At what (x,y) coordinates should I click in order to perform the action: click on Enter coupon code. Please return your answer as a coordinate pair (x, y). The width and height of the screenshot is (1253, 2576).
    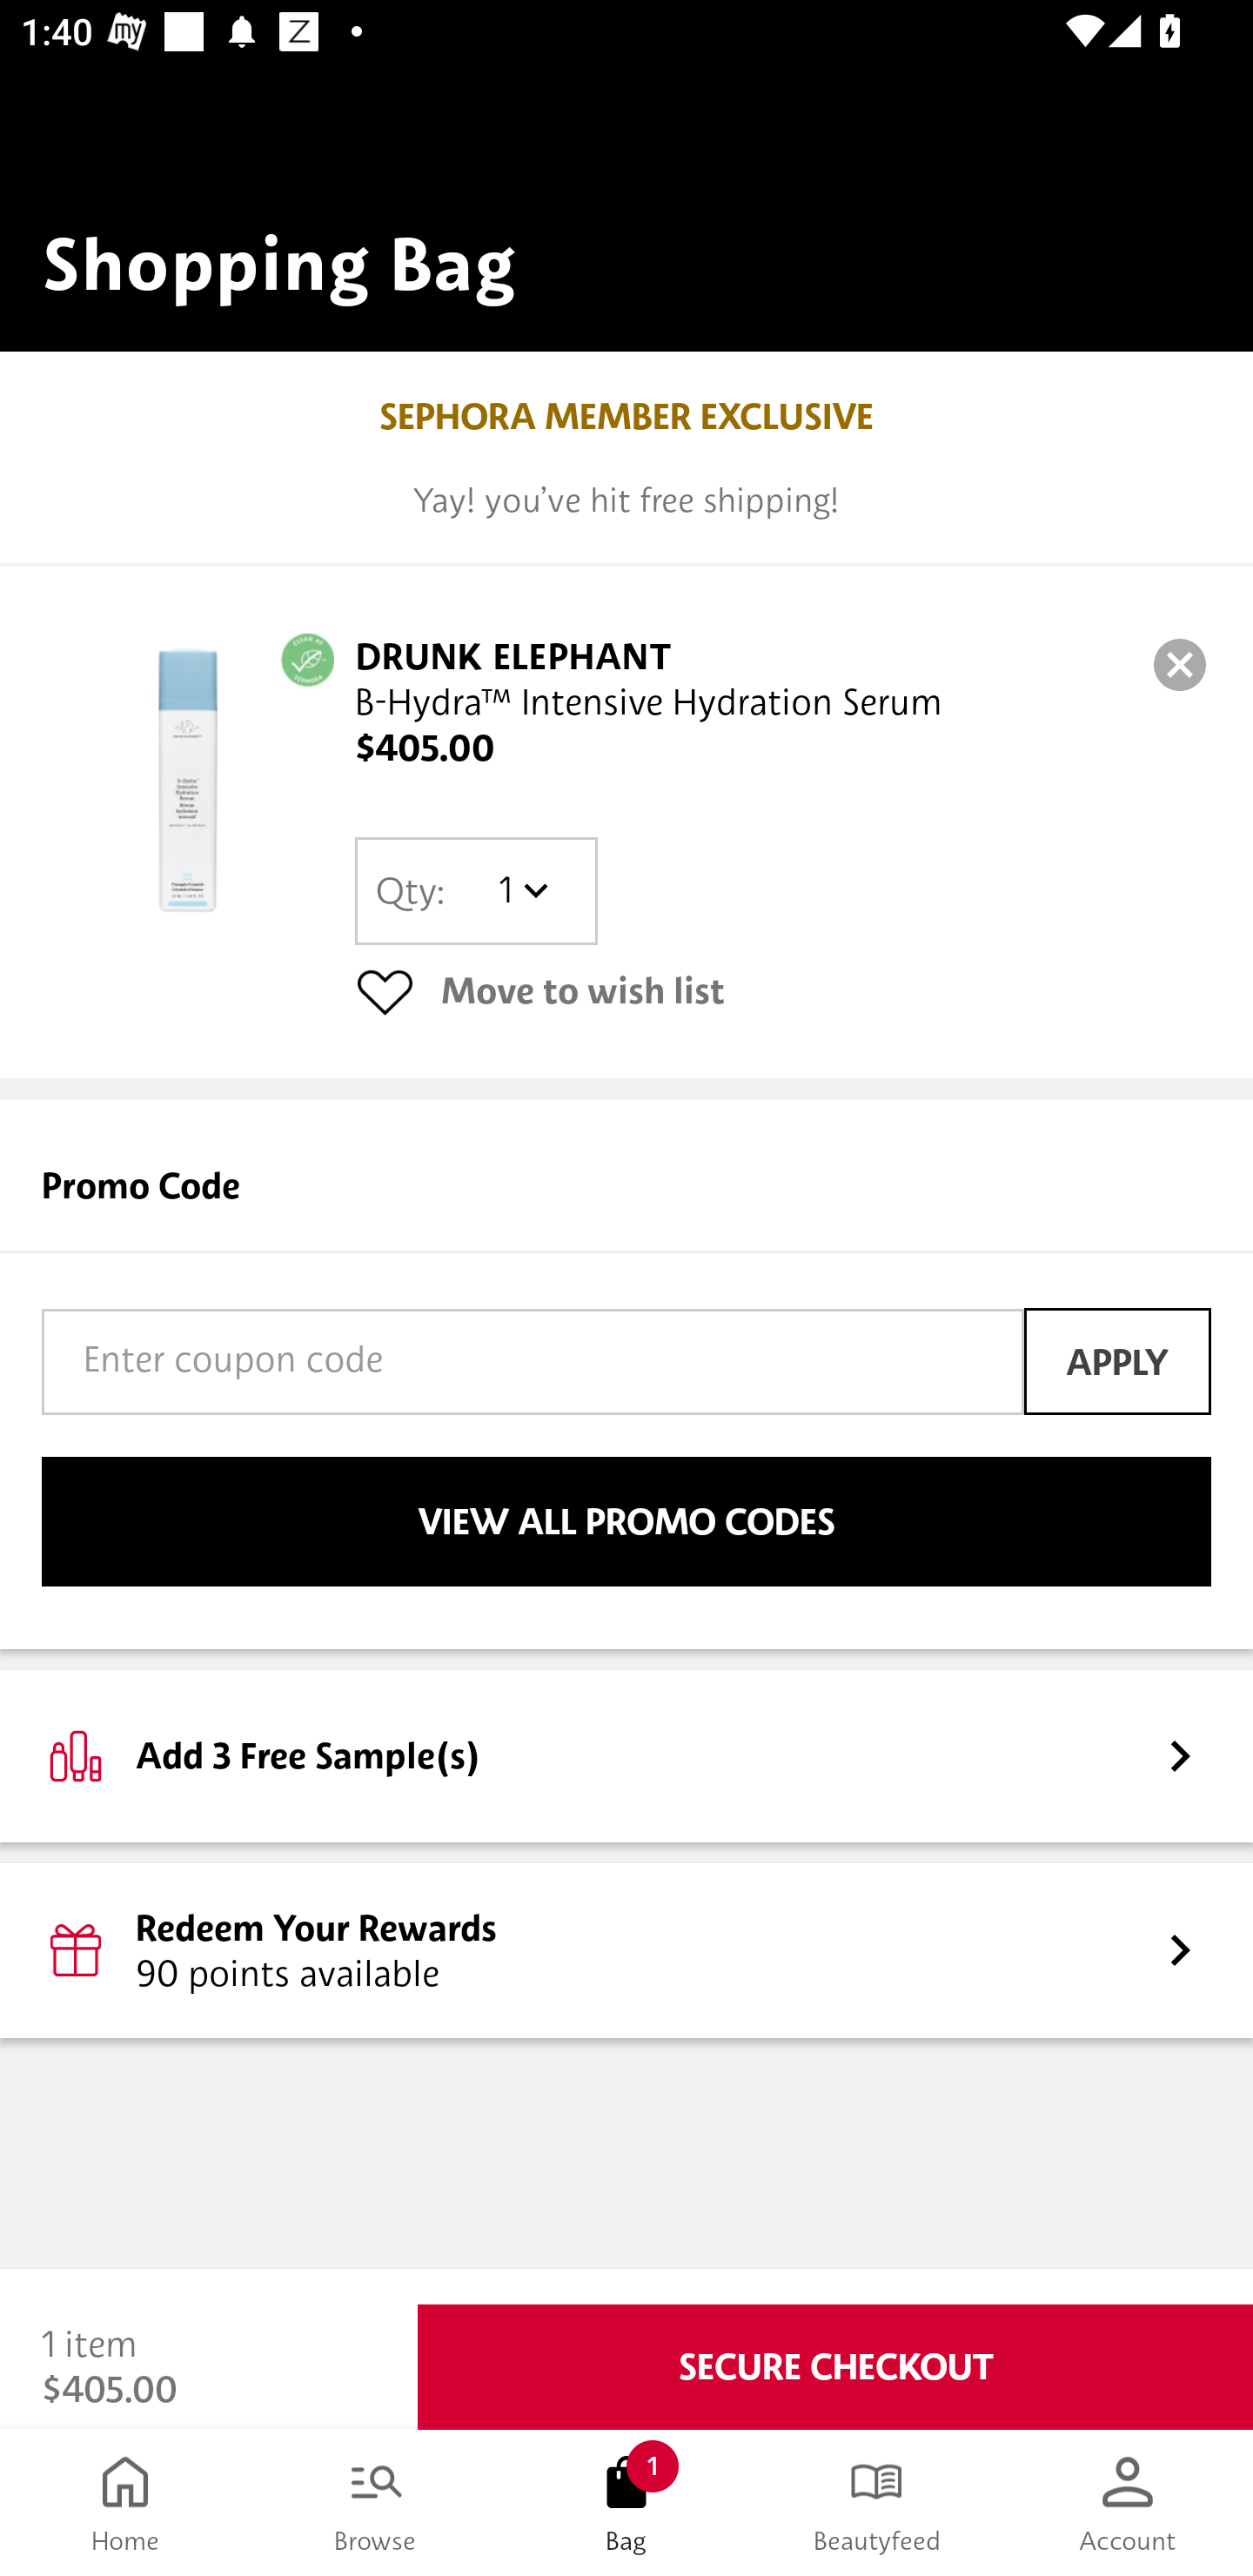
    Looking at the image, I should click on (533, 1361).